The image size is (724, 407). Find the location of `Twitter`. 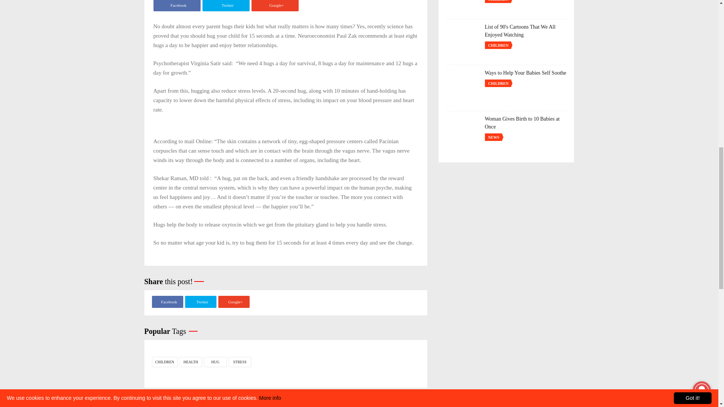

Twitter is located at coordinates (200, 301).